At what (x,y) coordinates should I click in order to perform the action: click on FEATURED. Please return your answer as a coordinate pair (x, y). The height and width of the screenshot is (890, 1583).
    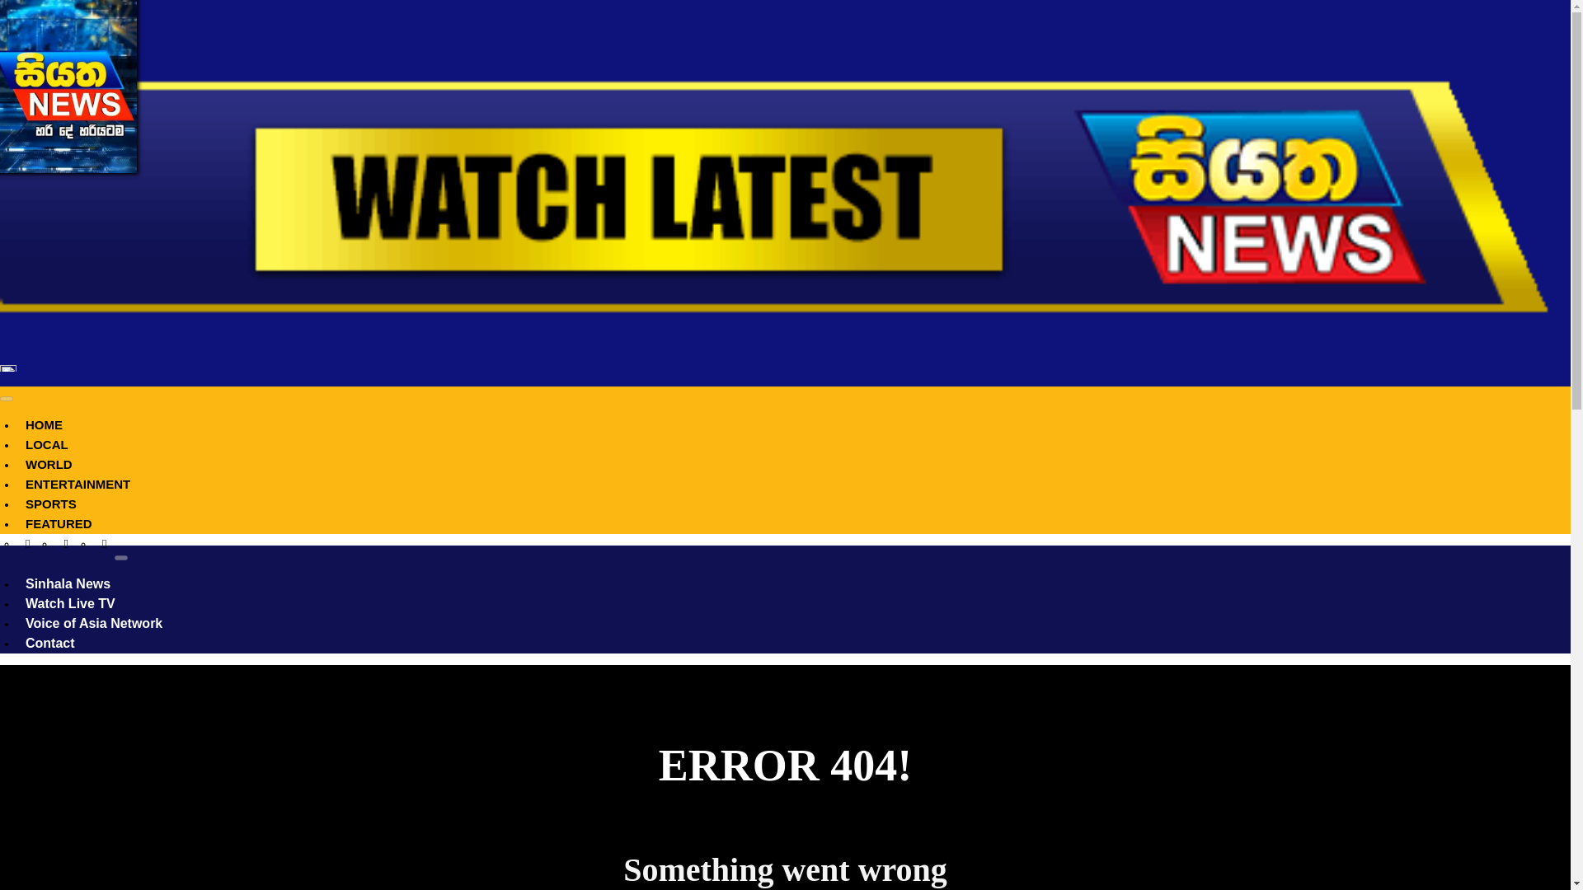
    Looking at the image, I should click on (59, 523).